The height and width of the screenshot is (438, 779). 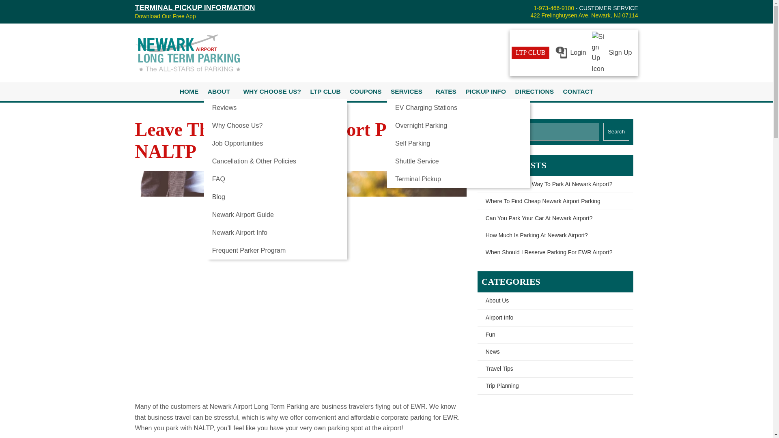 I want to click on COUPONS, so click(x=365, y=92).